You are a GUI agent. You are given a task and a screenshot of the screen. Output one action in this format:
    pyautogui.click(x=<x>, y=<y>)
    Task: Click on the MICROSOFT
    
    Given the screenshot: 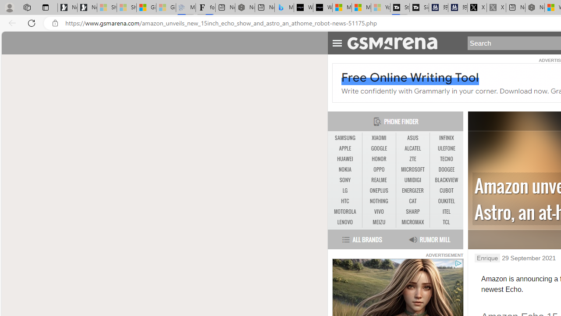 What is the action you would take?
    pyautogui.click(x=412, y=169)
    